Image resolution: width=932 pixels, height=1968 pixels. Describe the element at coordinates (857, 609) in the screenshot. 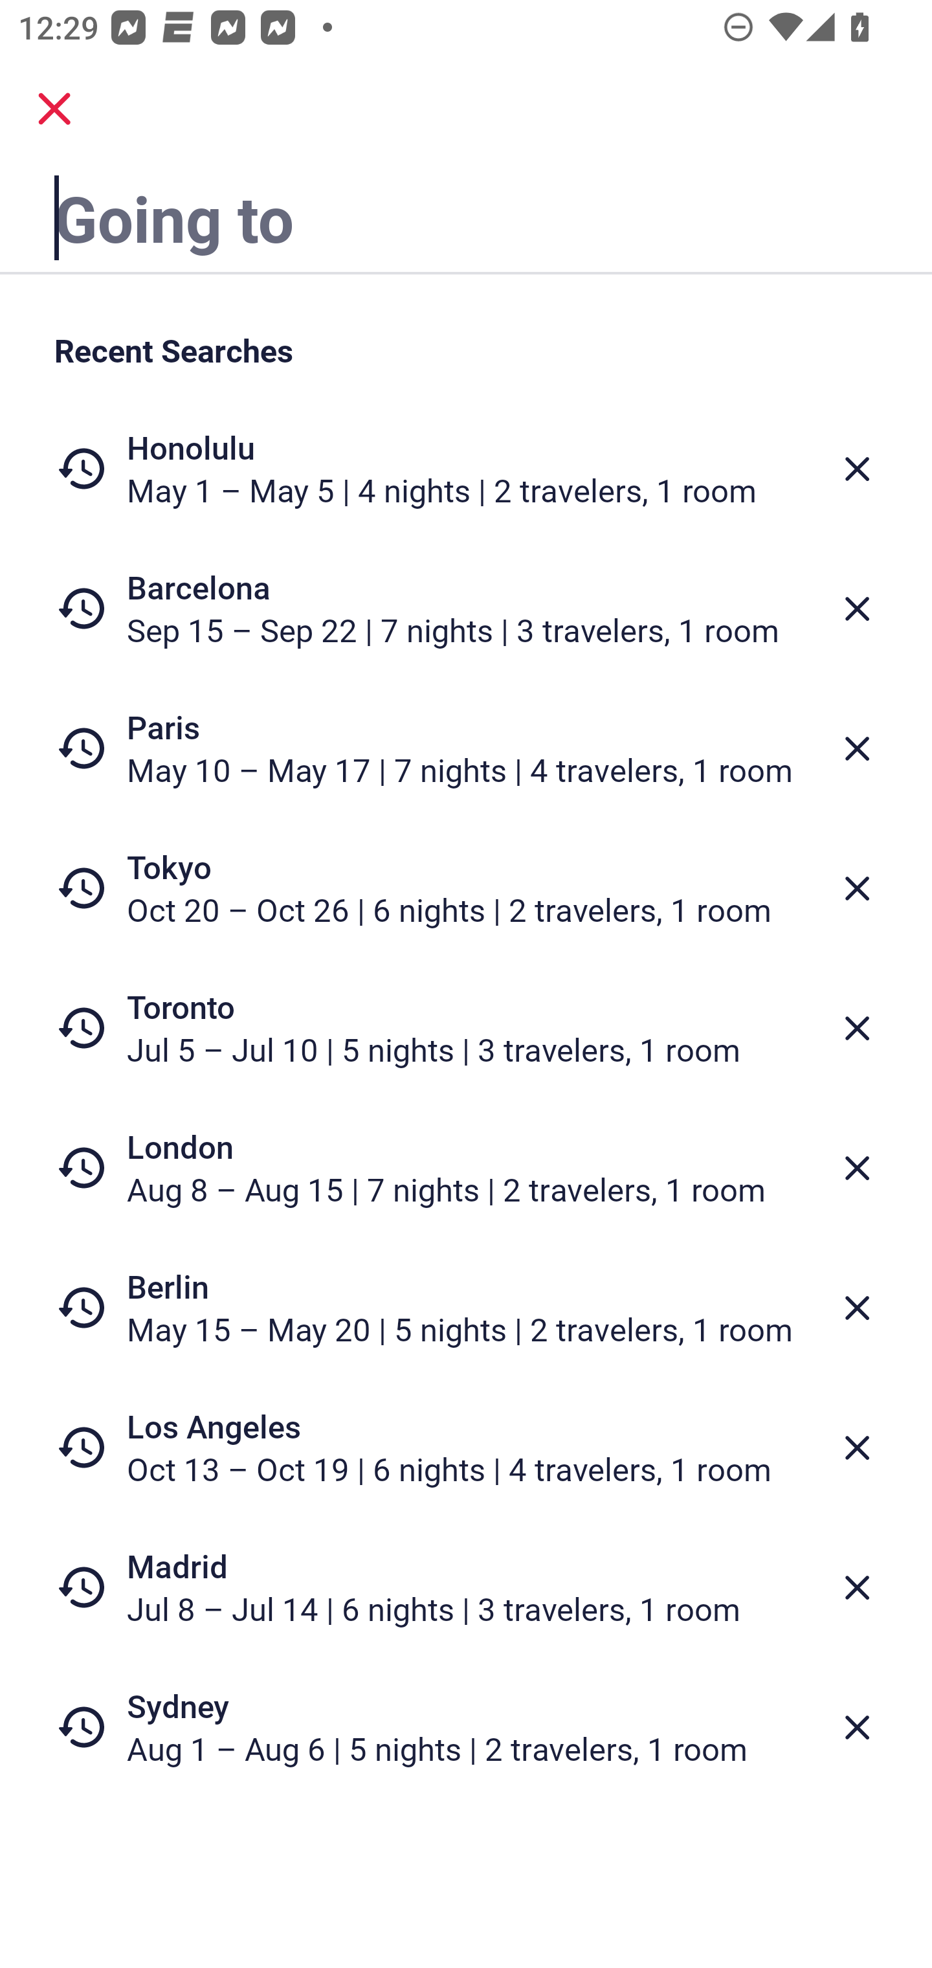

I see `Delete from recent searches` at that location.